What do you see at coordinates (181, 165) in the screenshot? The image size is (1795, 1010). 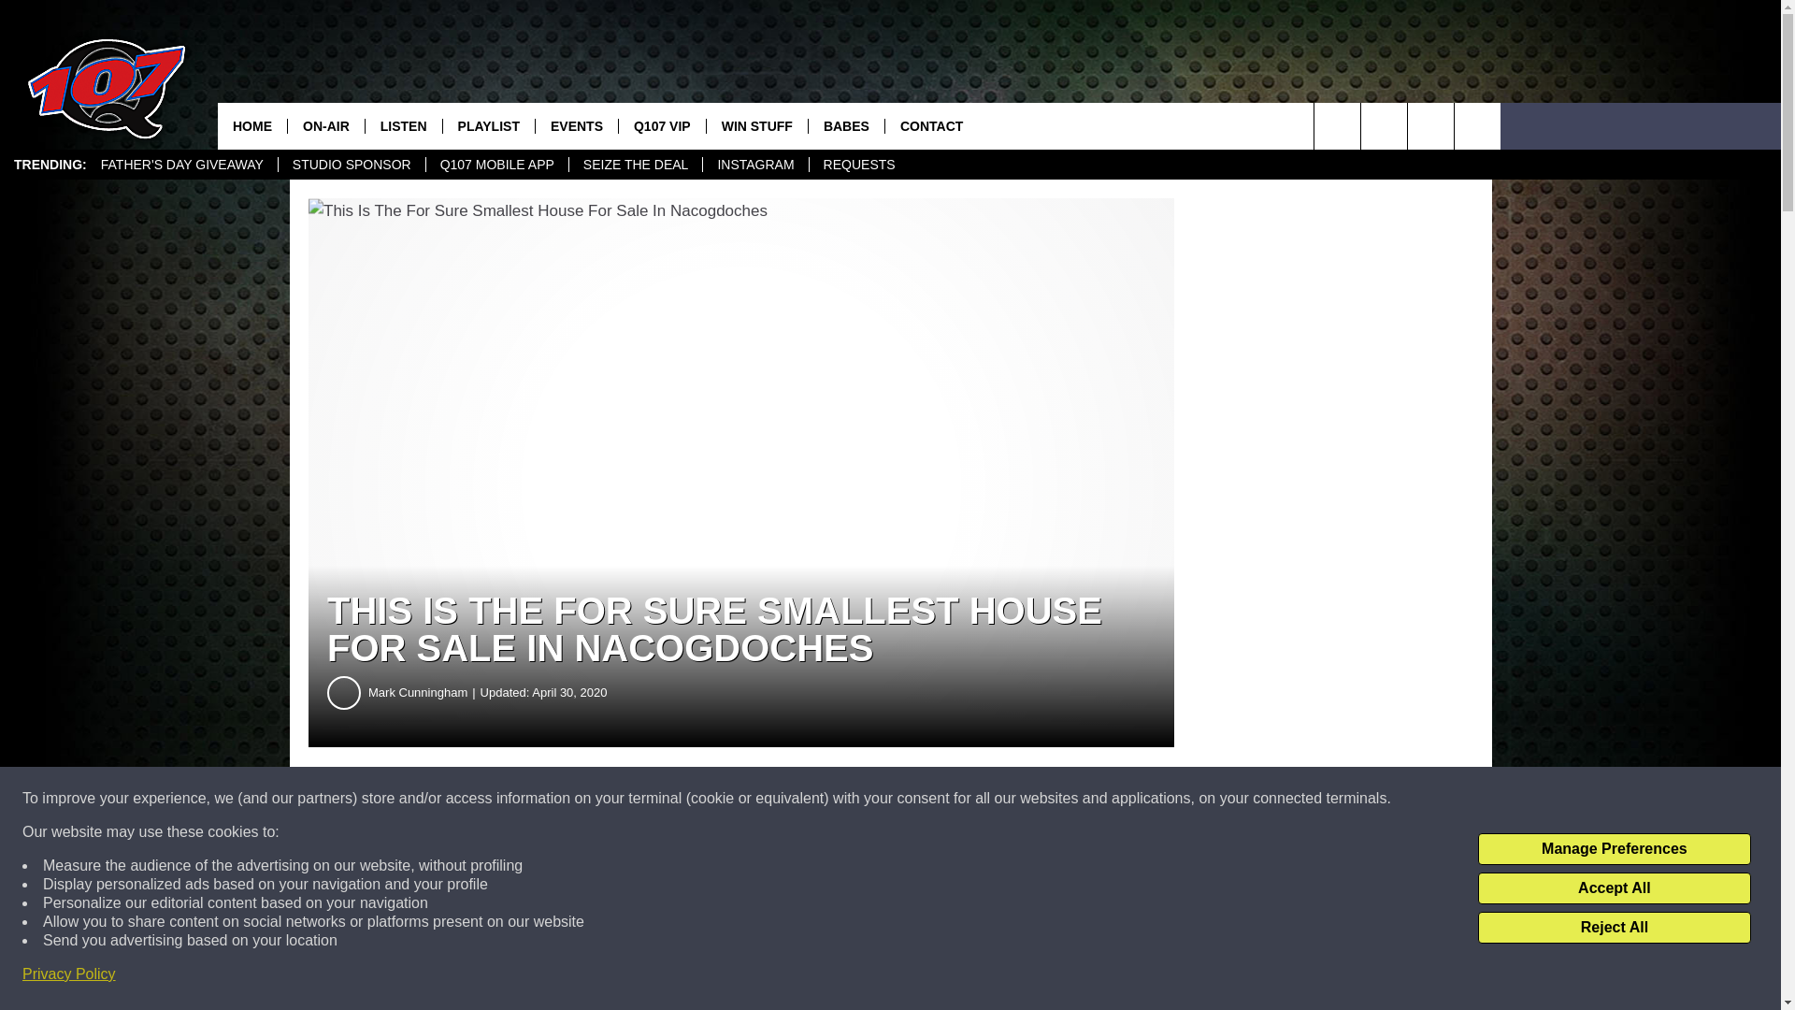 I see `FATHER'S DAY GIVEAWAY` at bounding box center [181, 165].